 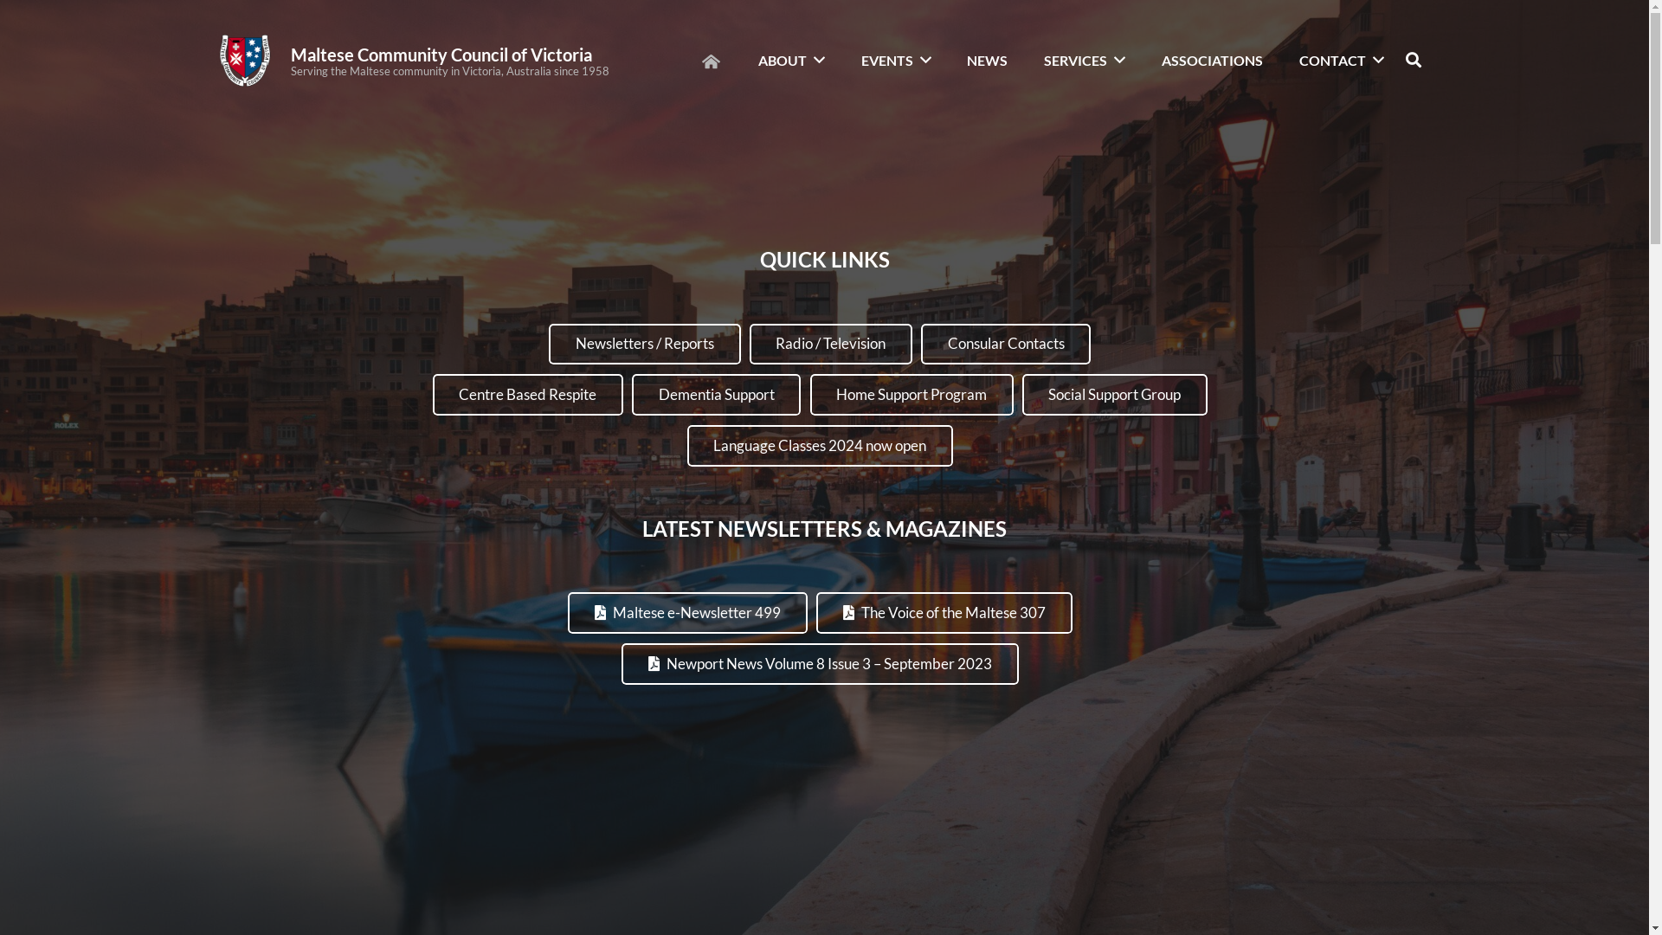 I want to click on Social Support Group, so click(x=1115, y=395).